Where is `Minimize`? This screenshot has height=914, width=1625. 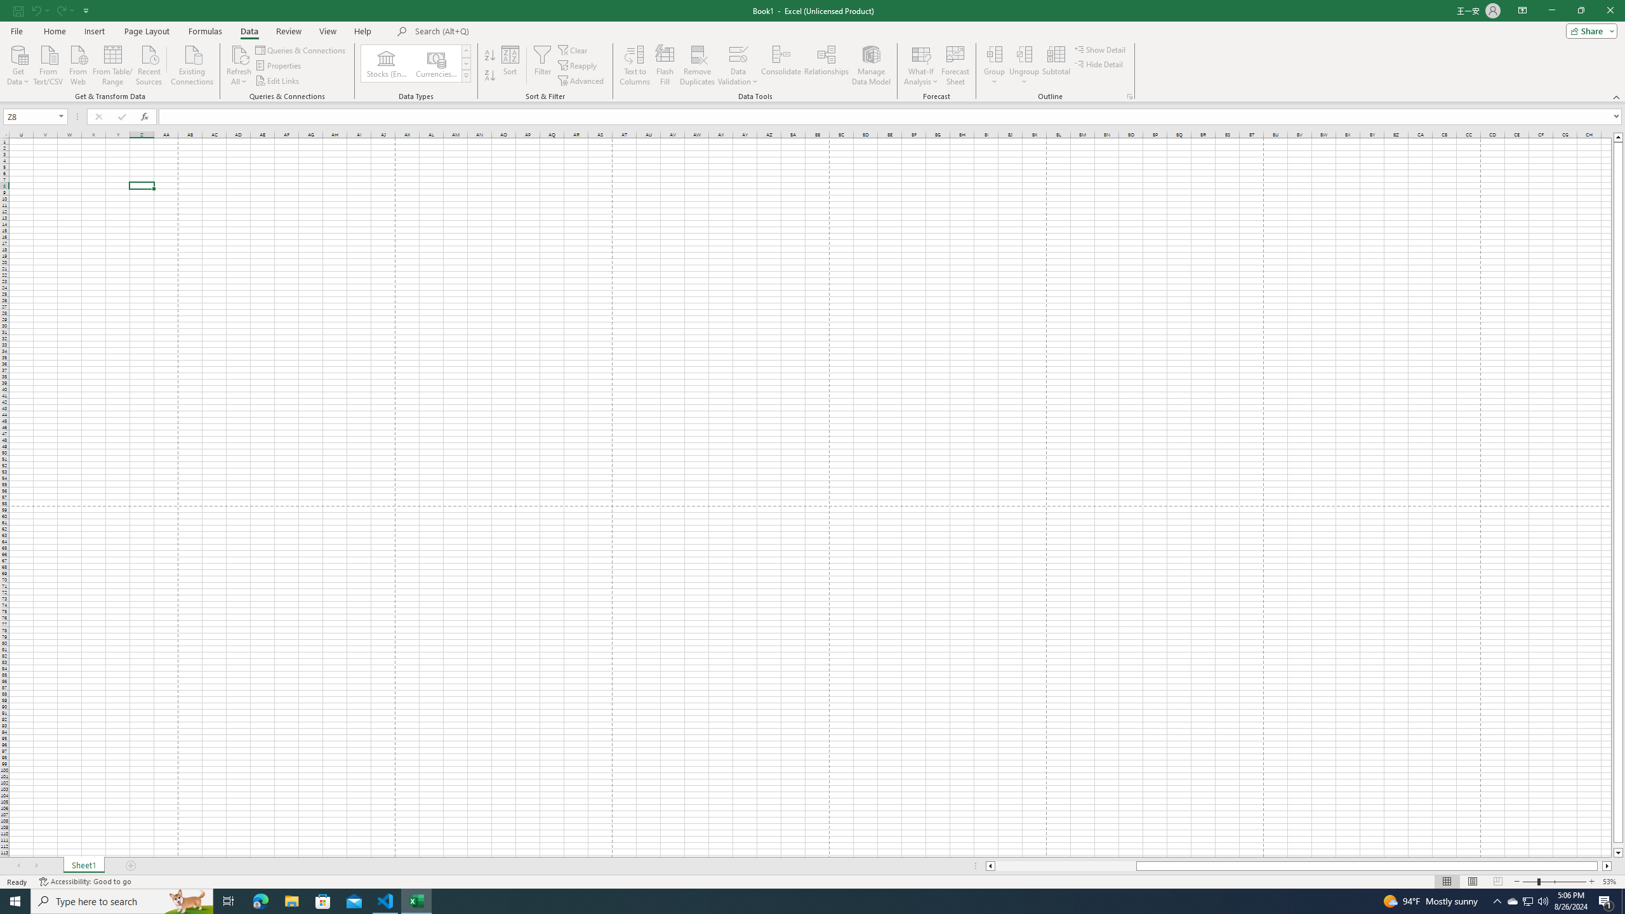 Minimize is located at coordinates (1551, 11).